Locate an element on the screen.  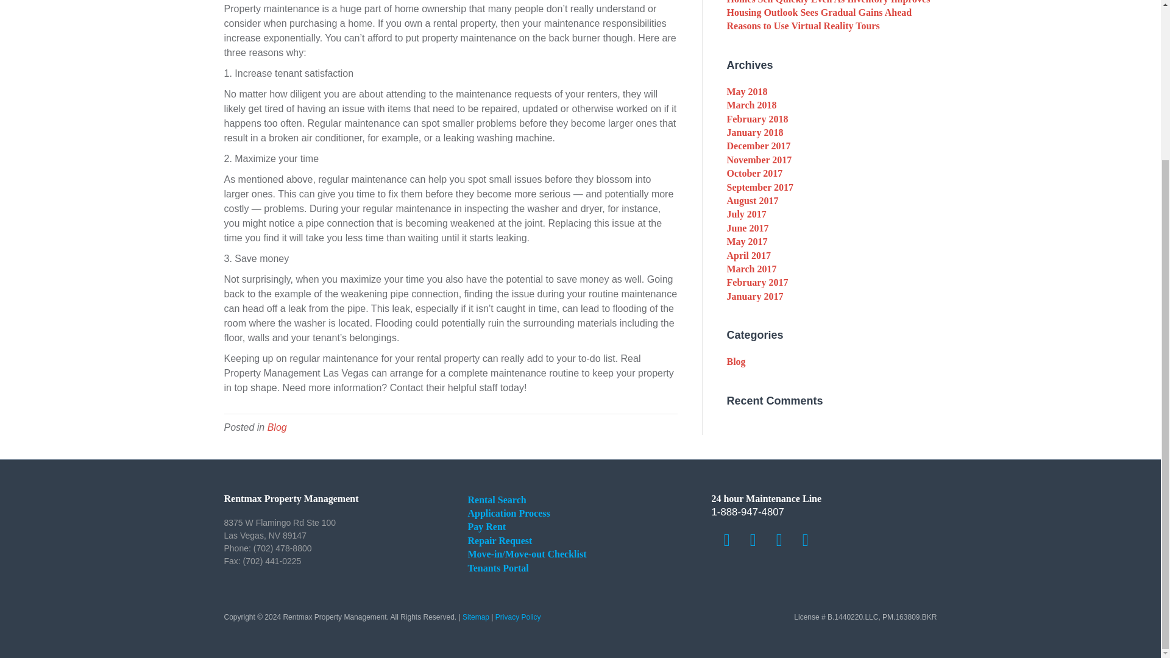
May 2018 is located at coordinates (747, 91).